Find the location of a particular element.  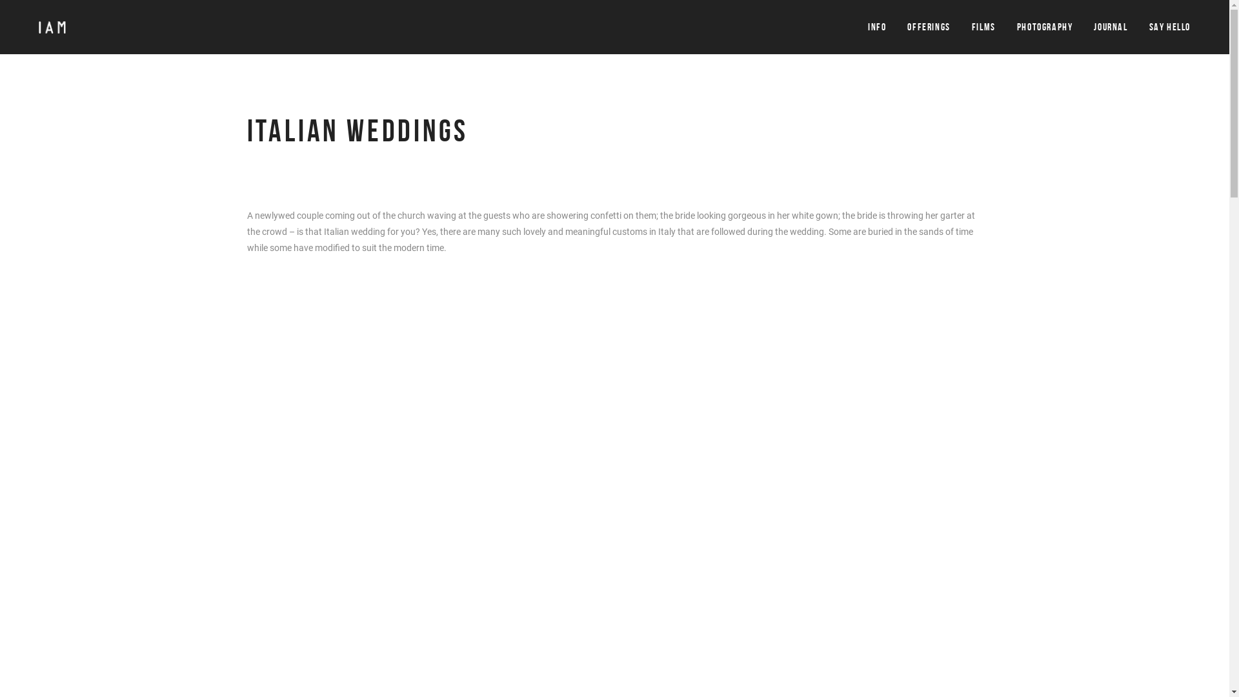

PHOTOGRAPHY is located at coordinates (1045, 27).